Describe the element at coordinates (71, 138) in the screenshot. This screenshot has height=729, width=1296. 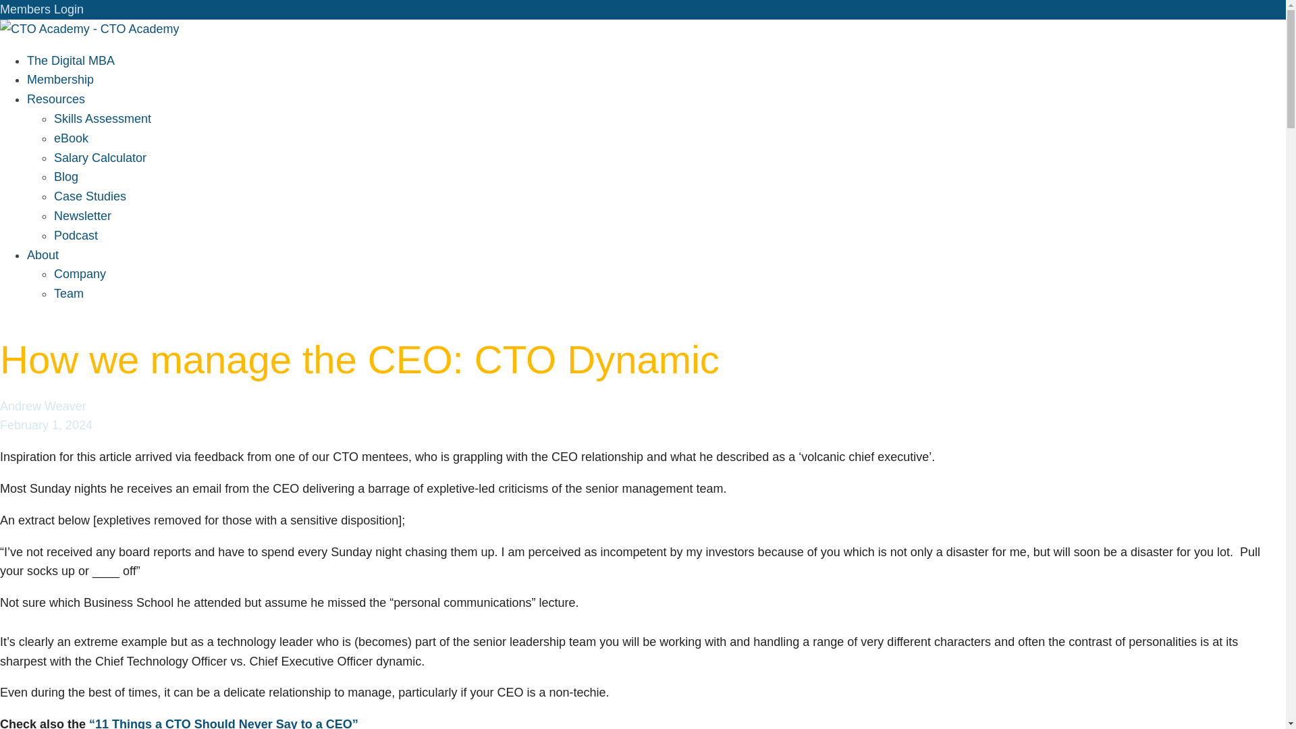
I see `eBook` at that location.